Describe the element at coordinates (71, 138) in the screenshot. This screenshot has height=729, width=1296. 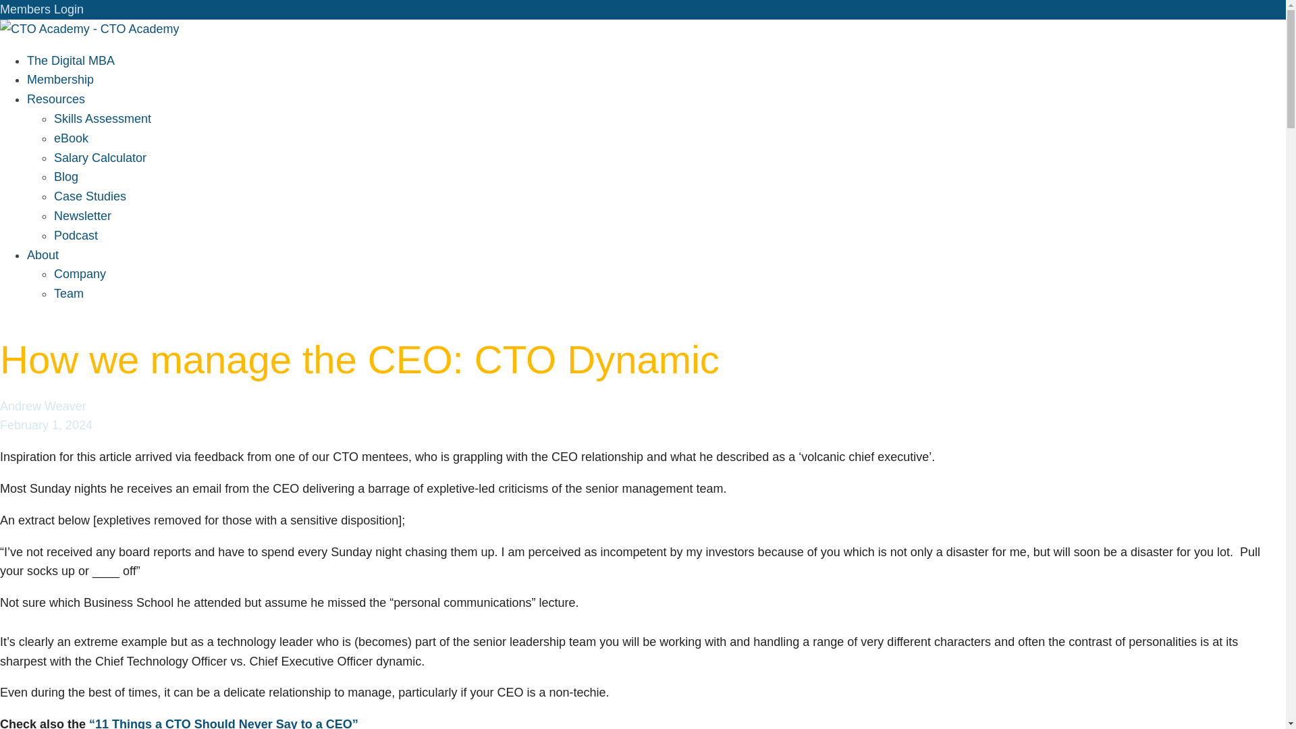
I see `eBook` at that location.